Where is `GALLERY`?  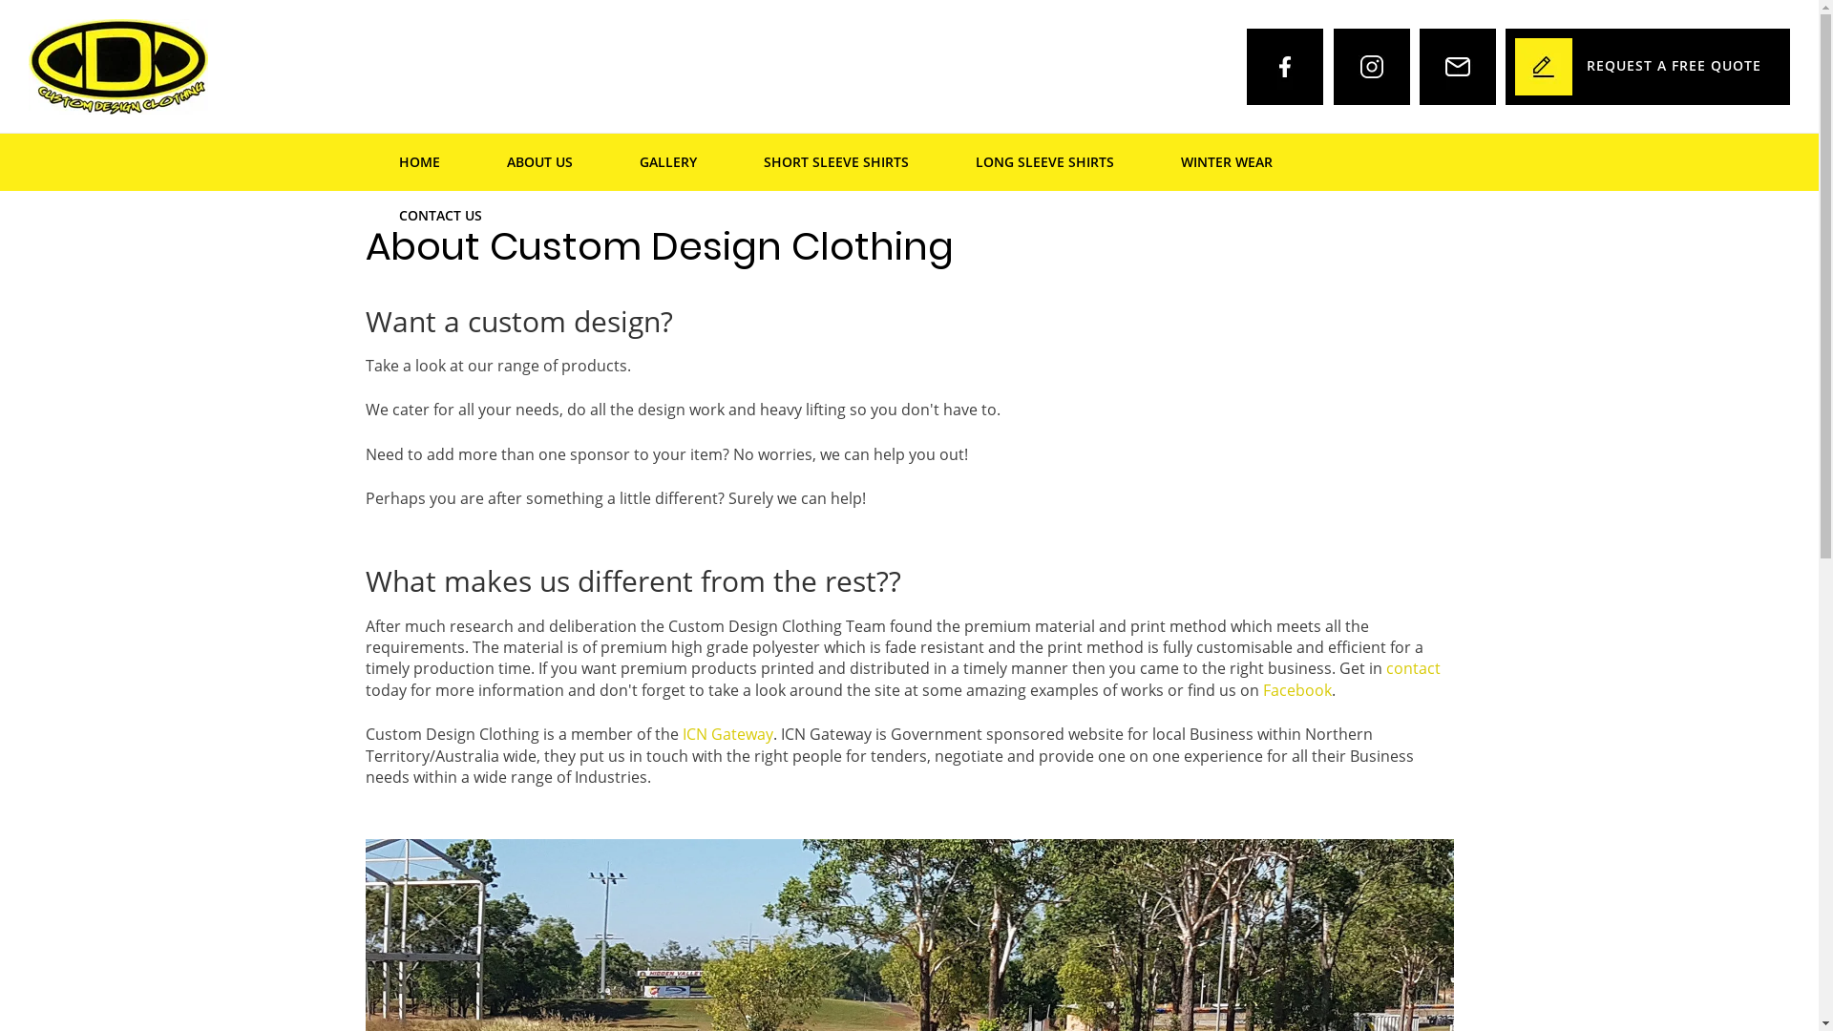 GALLERY is located at coordinates (667, 162).